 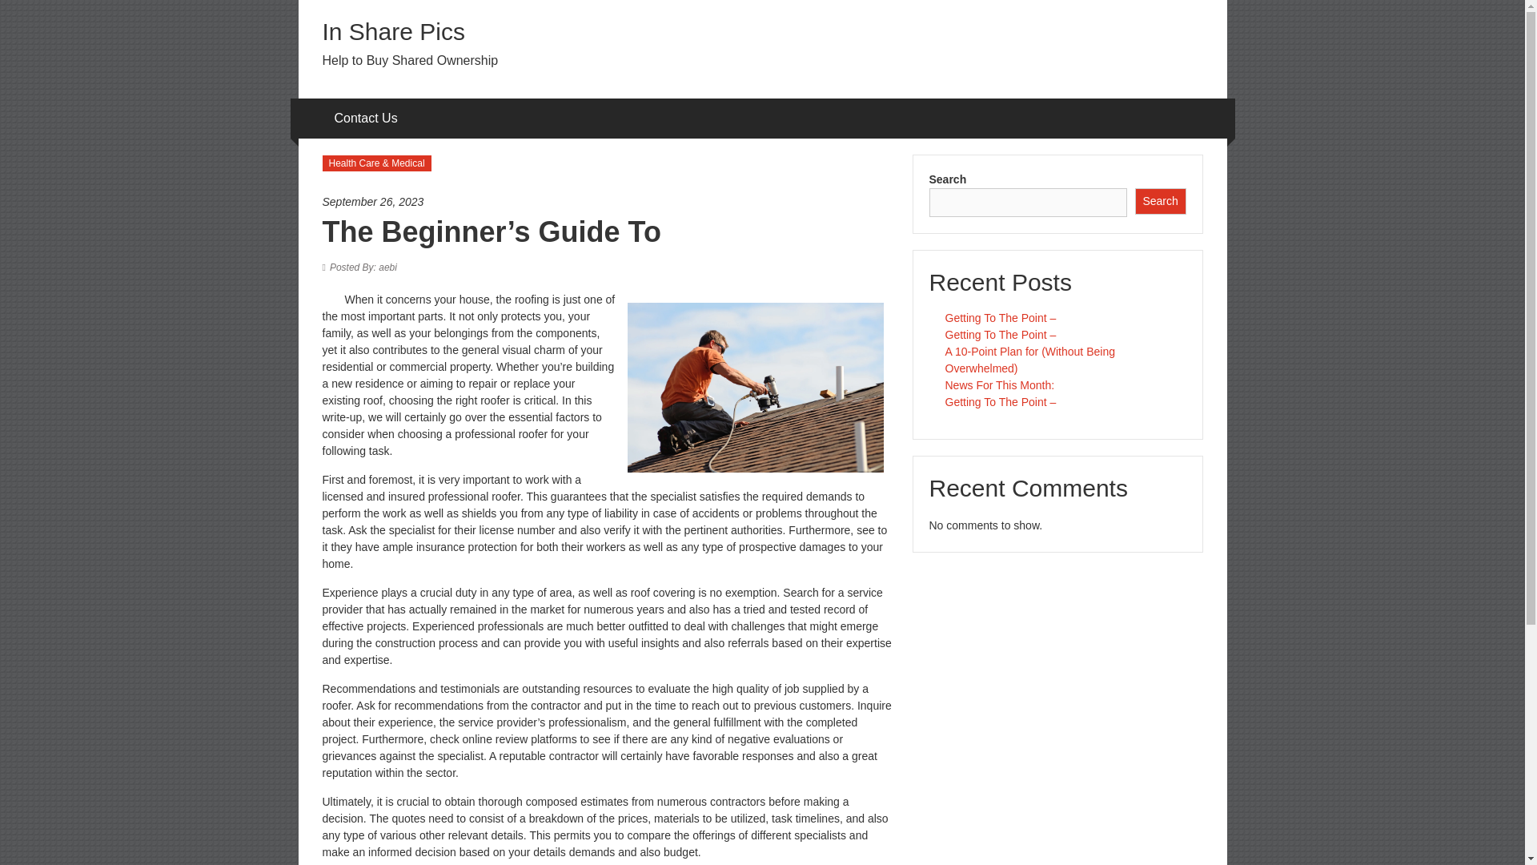 I want to click on In Share Pics, so click(x=392, y=31).